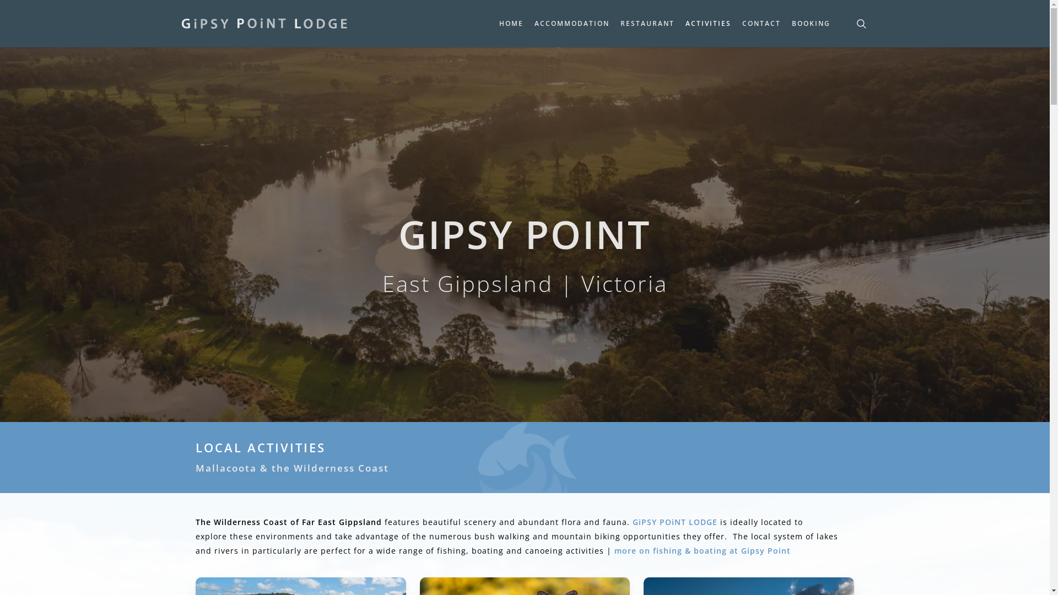 This screenshot has width=1058, height=595. What do you see at coordinates (861, 24) in the screenshot?
I see `search` at bounding box center [861, 24].